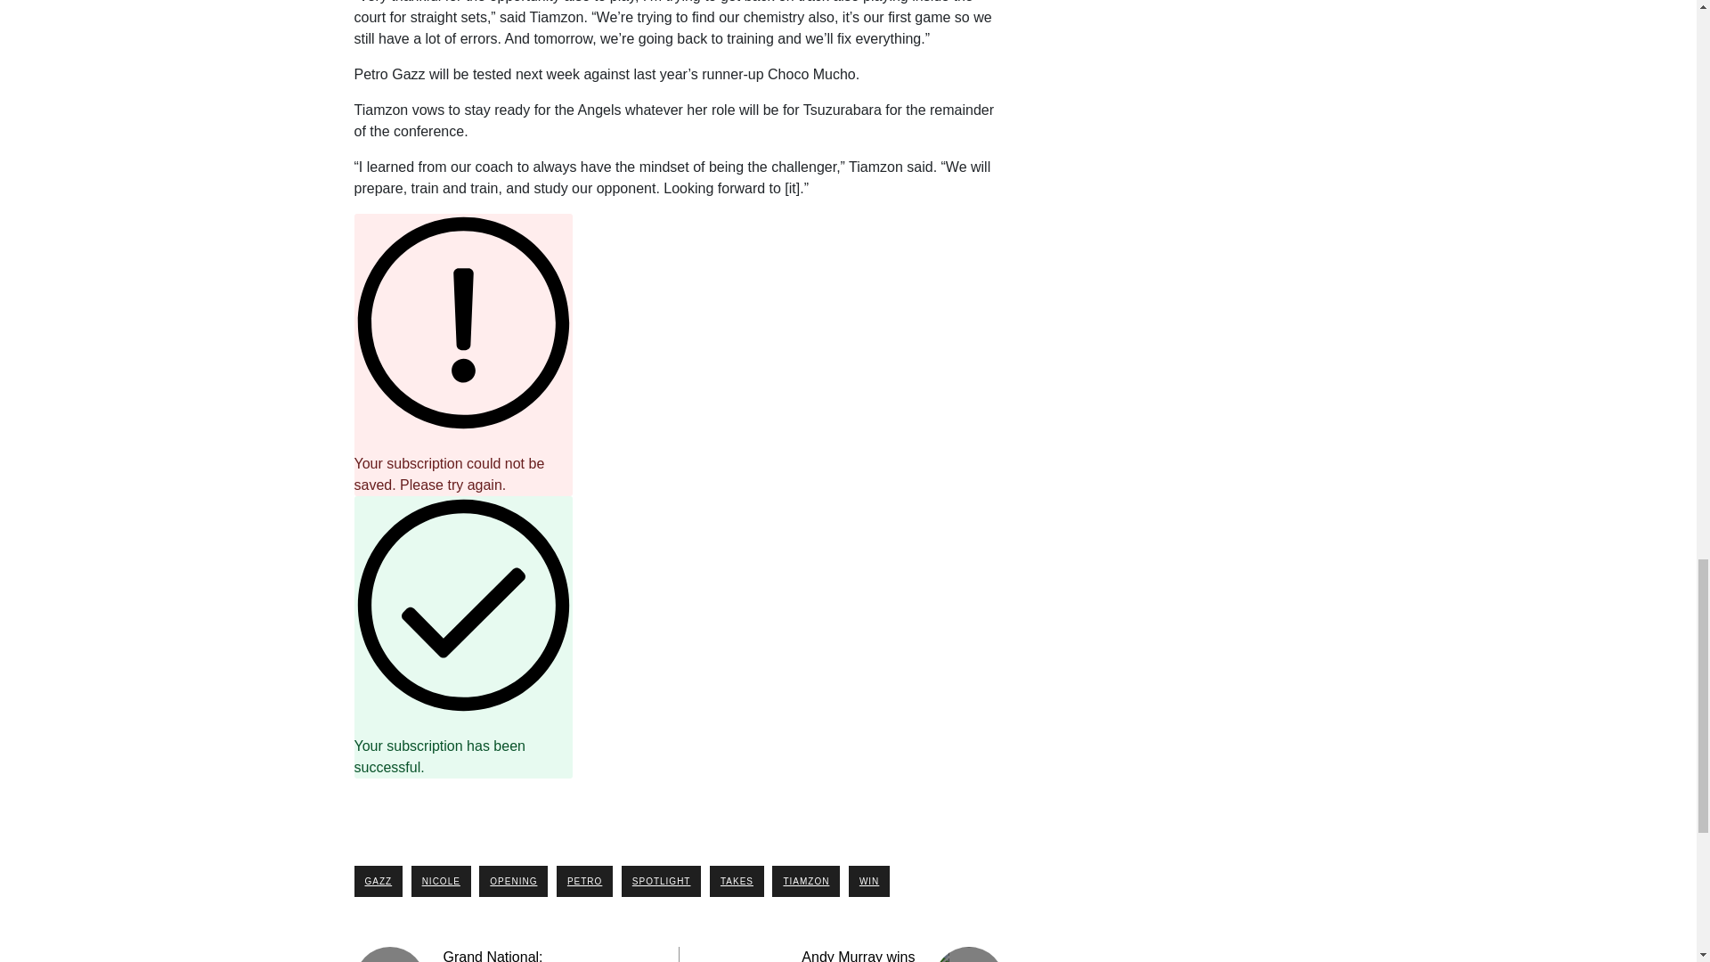  What do you see at coordinates (661, 881) in the screenshot?
I see `SPOTLIGHT` at bounding box center [661, 881].